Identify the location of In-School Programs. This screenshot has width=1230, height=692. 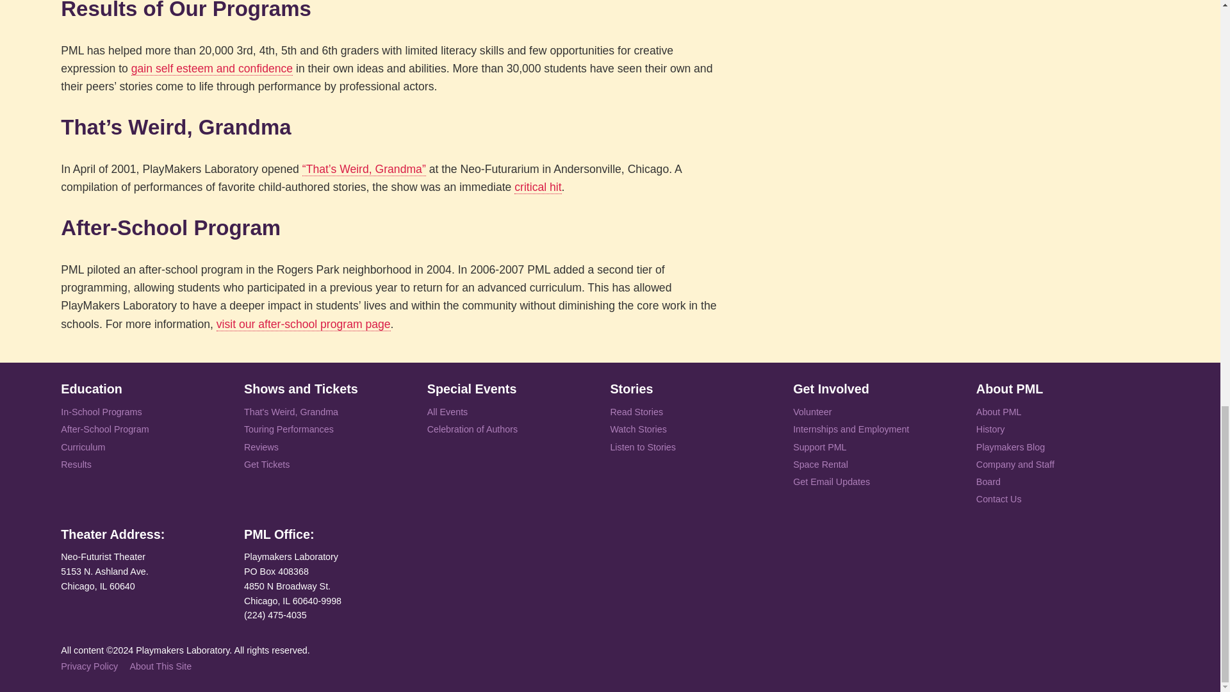
(101, 413).